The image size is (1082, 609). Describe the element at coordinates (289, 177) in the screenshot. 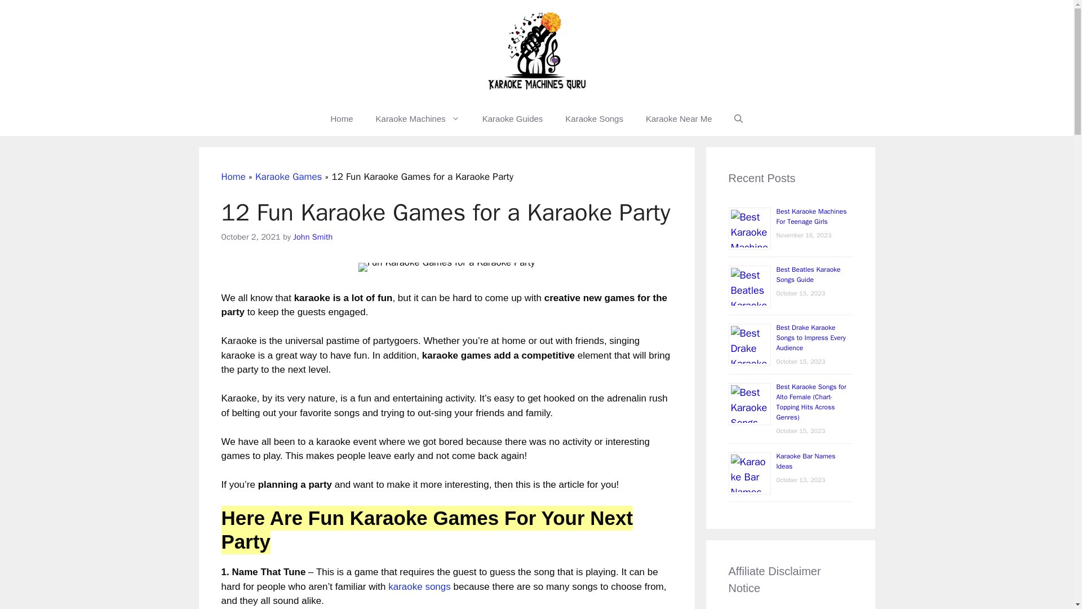

I see `Karaoke Games` at that location.